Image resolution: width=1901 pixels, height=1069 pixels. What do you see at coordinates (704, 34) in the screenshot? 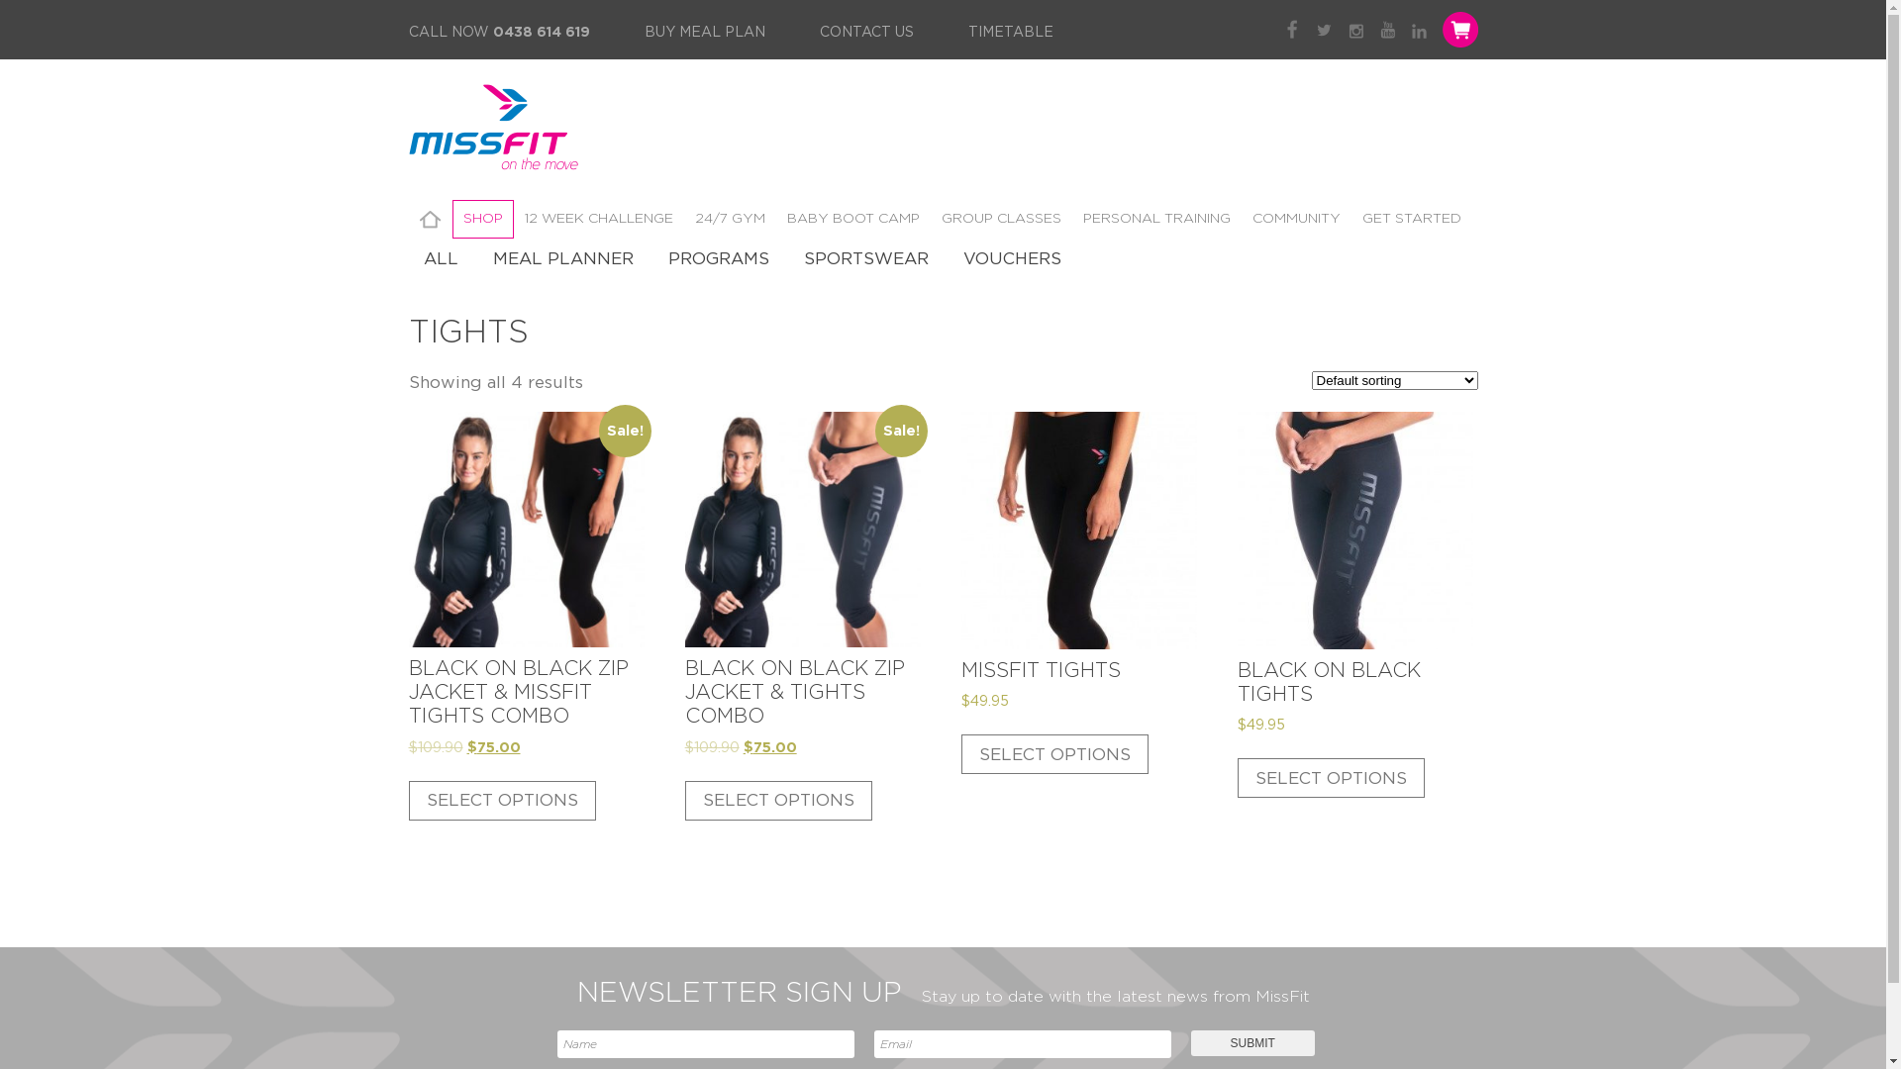
I see `BUY MEAL PLAN` at bounding box center [704, 34].